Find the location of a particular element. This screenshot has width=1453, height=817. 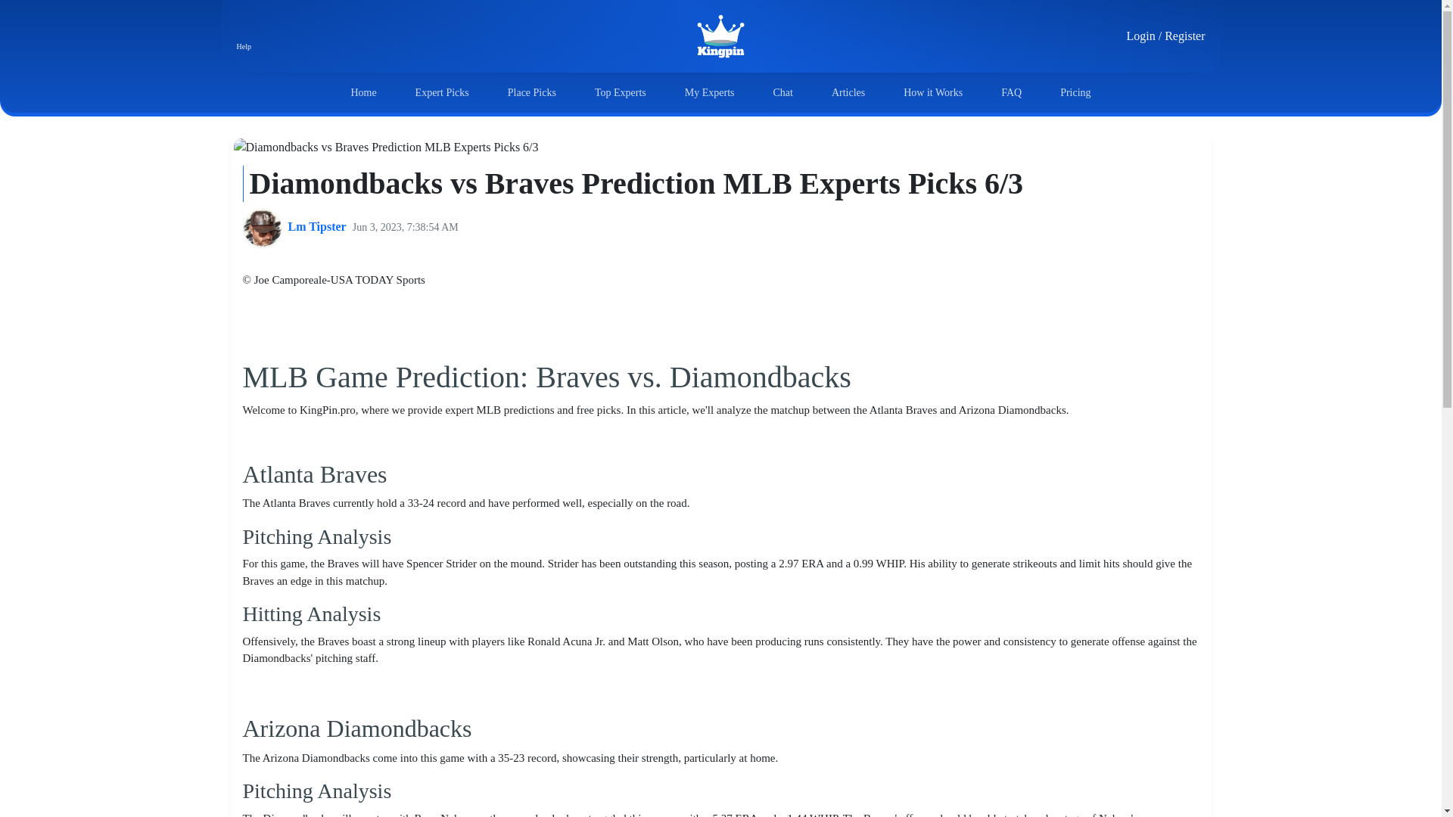

Articles is located at coordinates (848, 92).